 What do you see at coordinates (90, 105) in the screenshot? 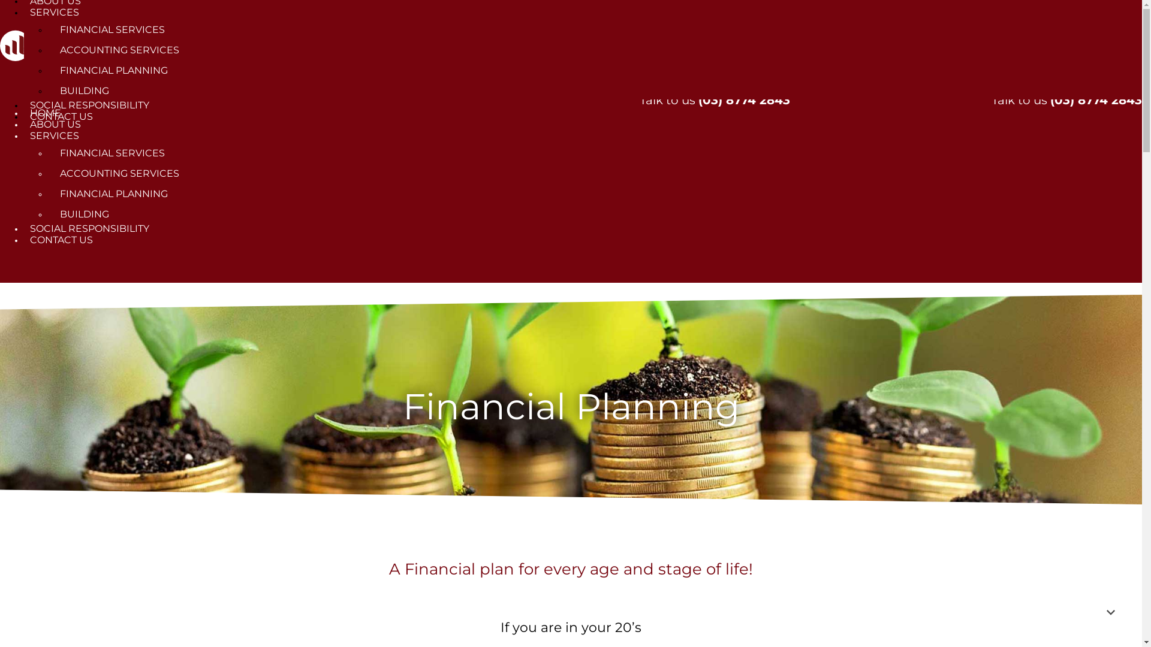
I see `SOCIAL RESPONSIBILITY` at bounding box center [90, 105].